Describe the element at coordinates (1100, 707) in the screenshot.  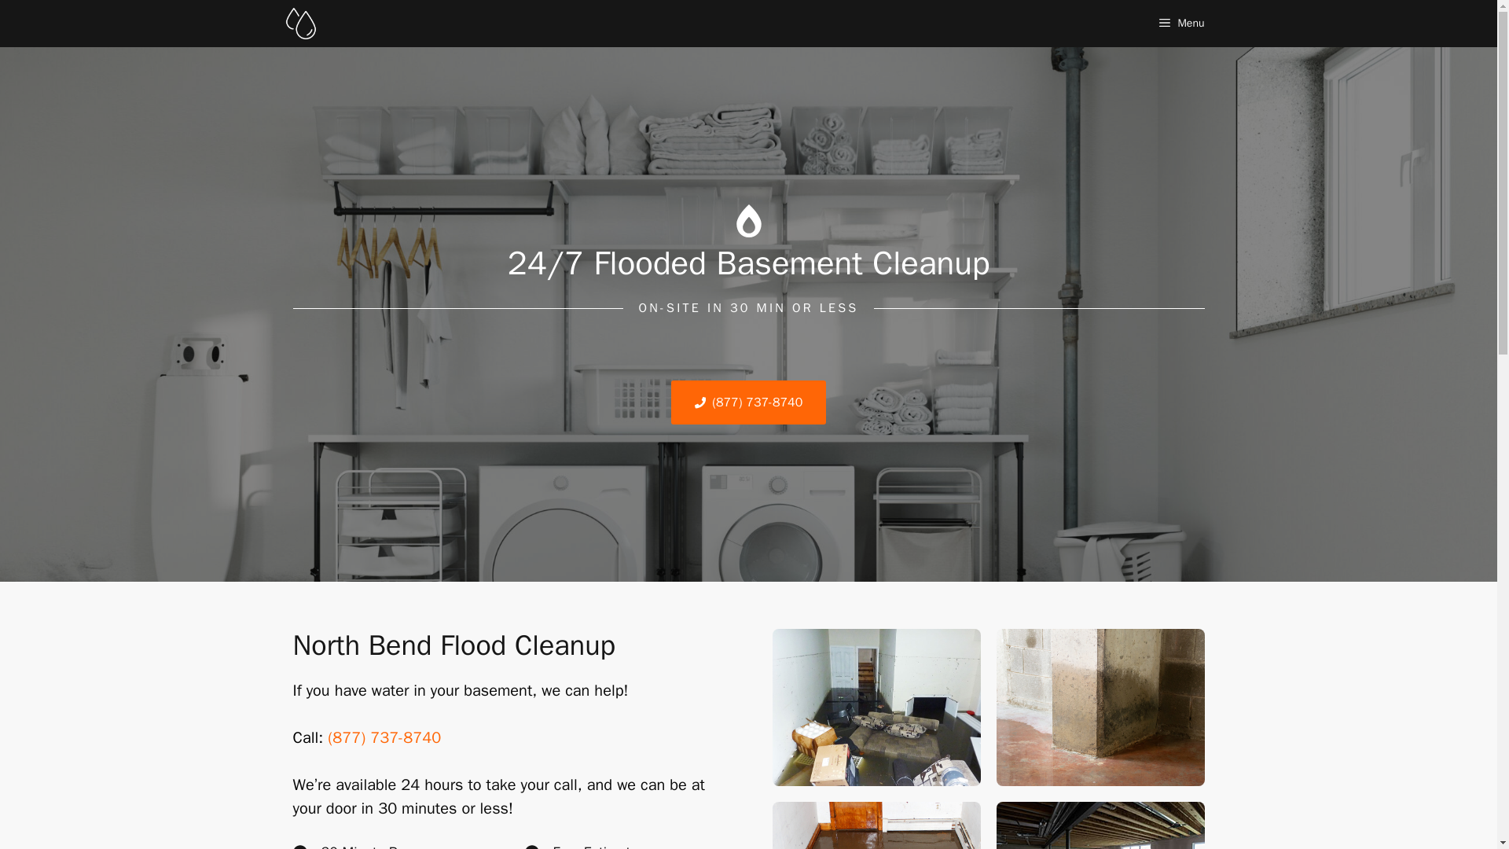
I see `Damage,To,A,Concrete,Column,From,Water,In,The,Basement` at that location.